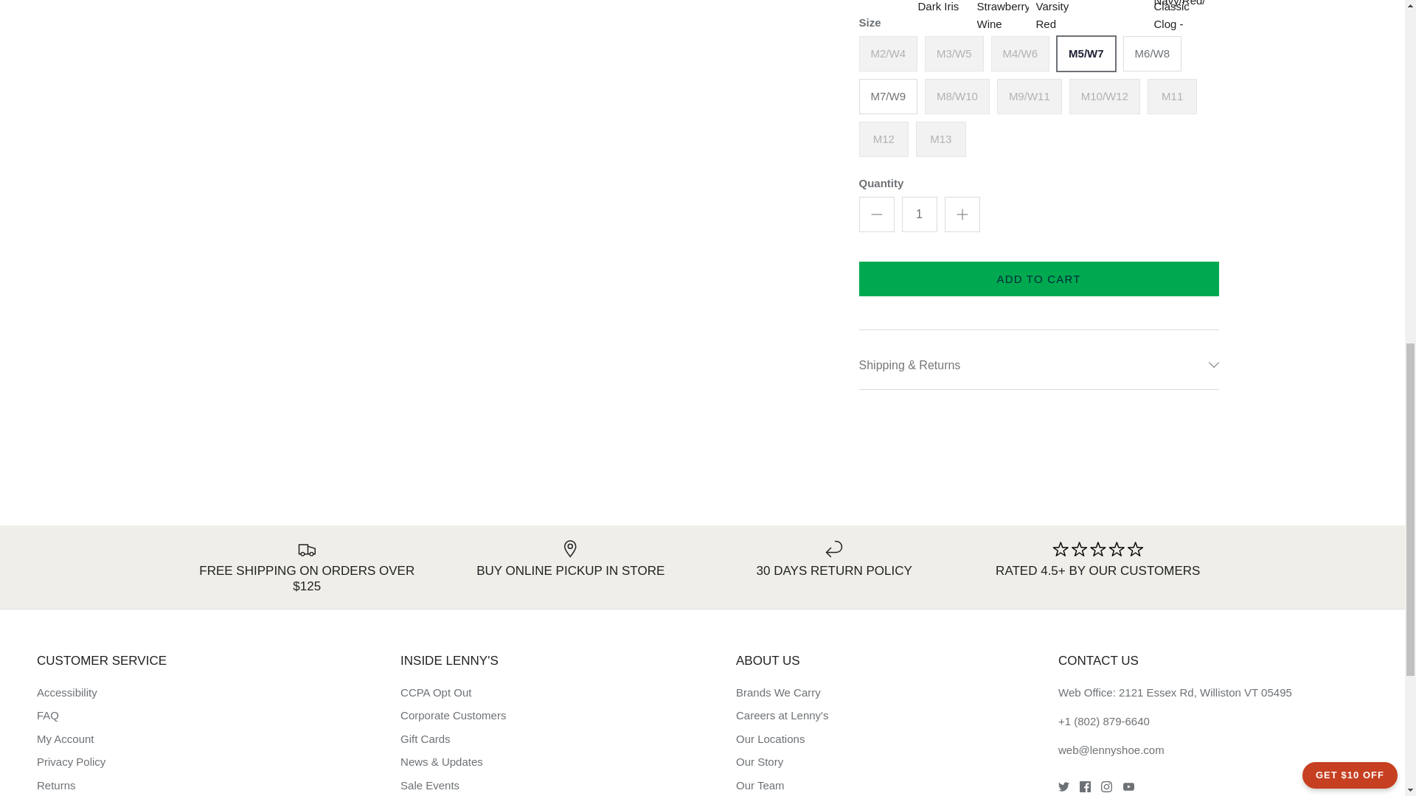  I want to click on Facebook, so click(1084, 786).